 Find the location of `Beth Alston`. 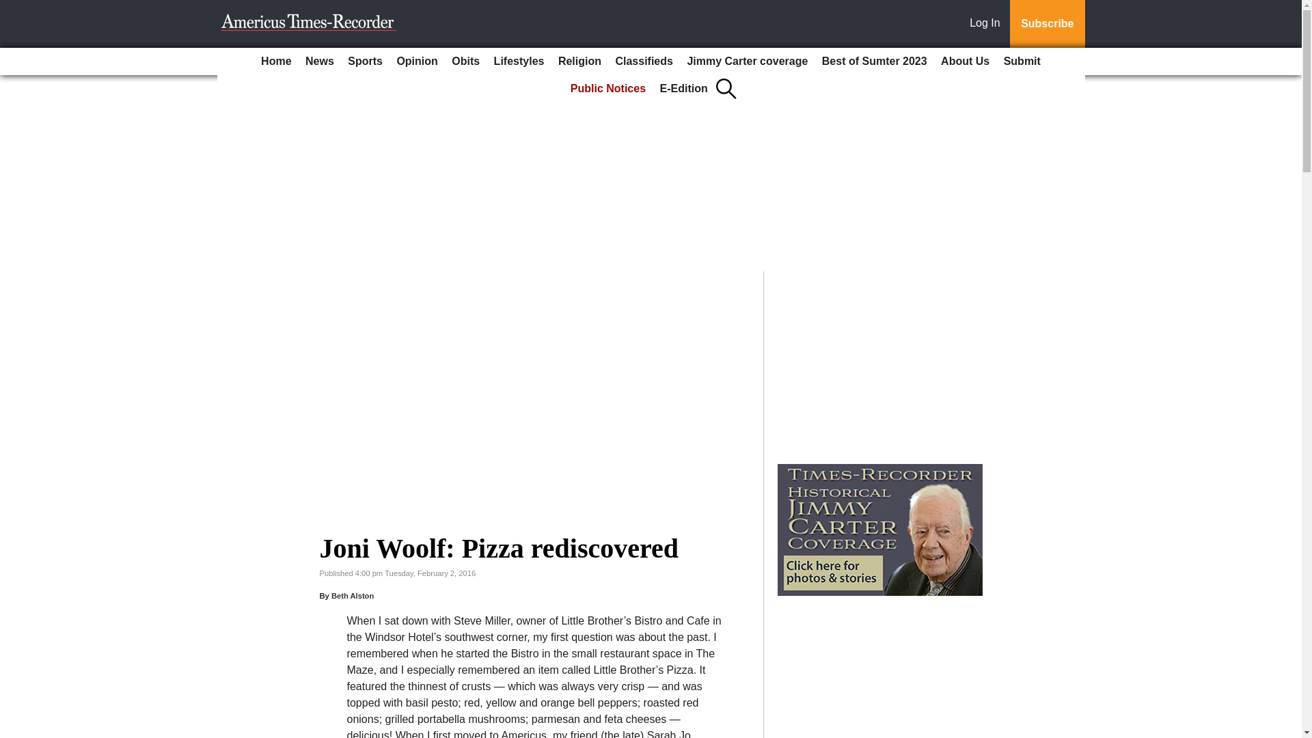

Beth Alston is located at coordinates (353, 596).